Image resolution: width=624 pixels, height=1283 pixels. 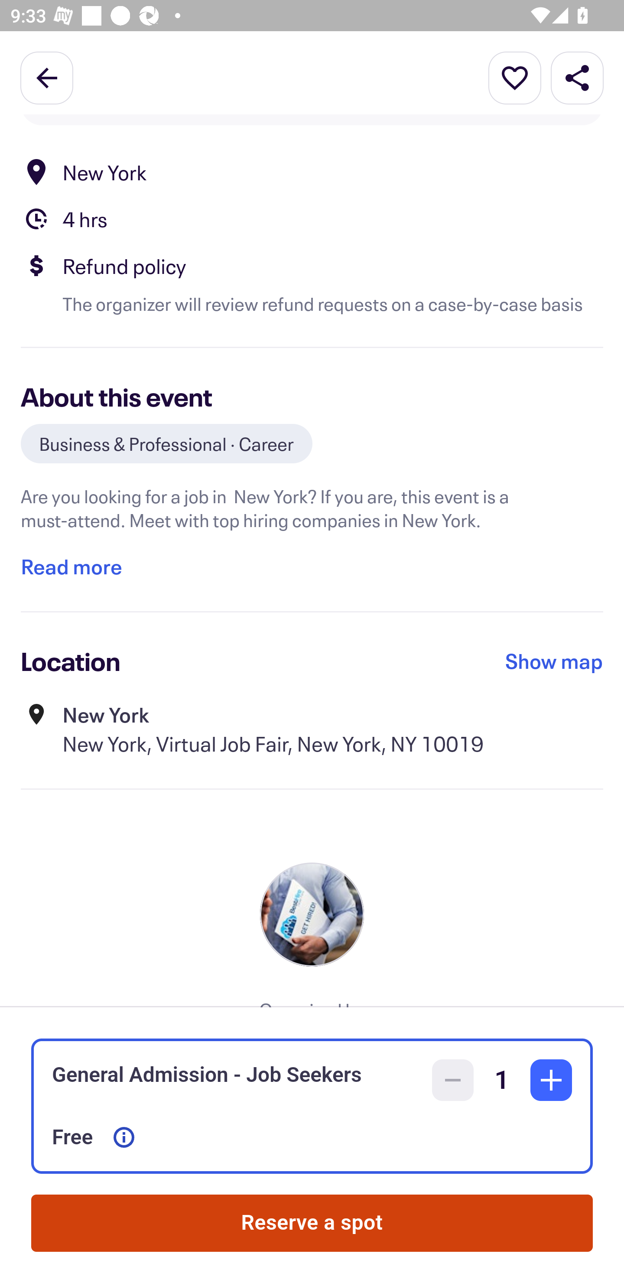 I want to click on Show map, so click(x=554, y=661).